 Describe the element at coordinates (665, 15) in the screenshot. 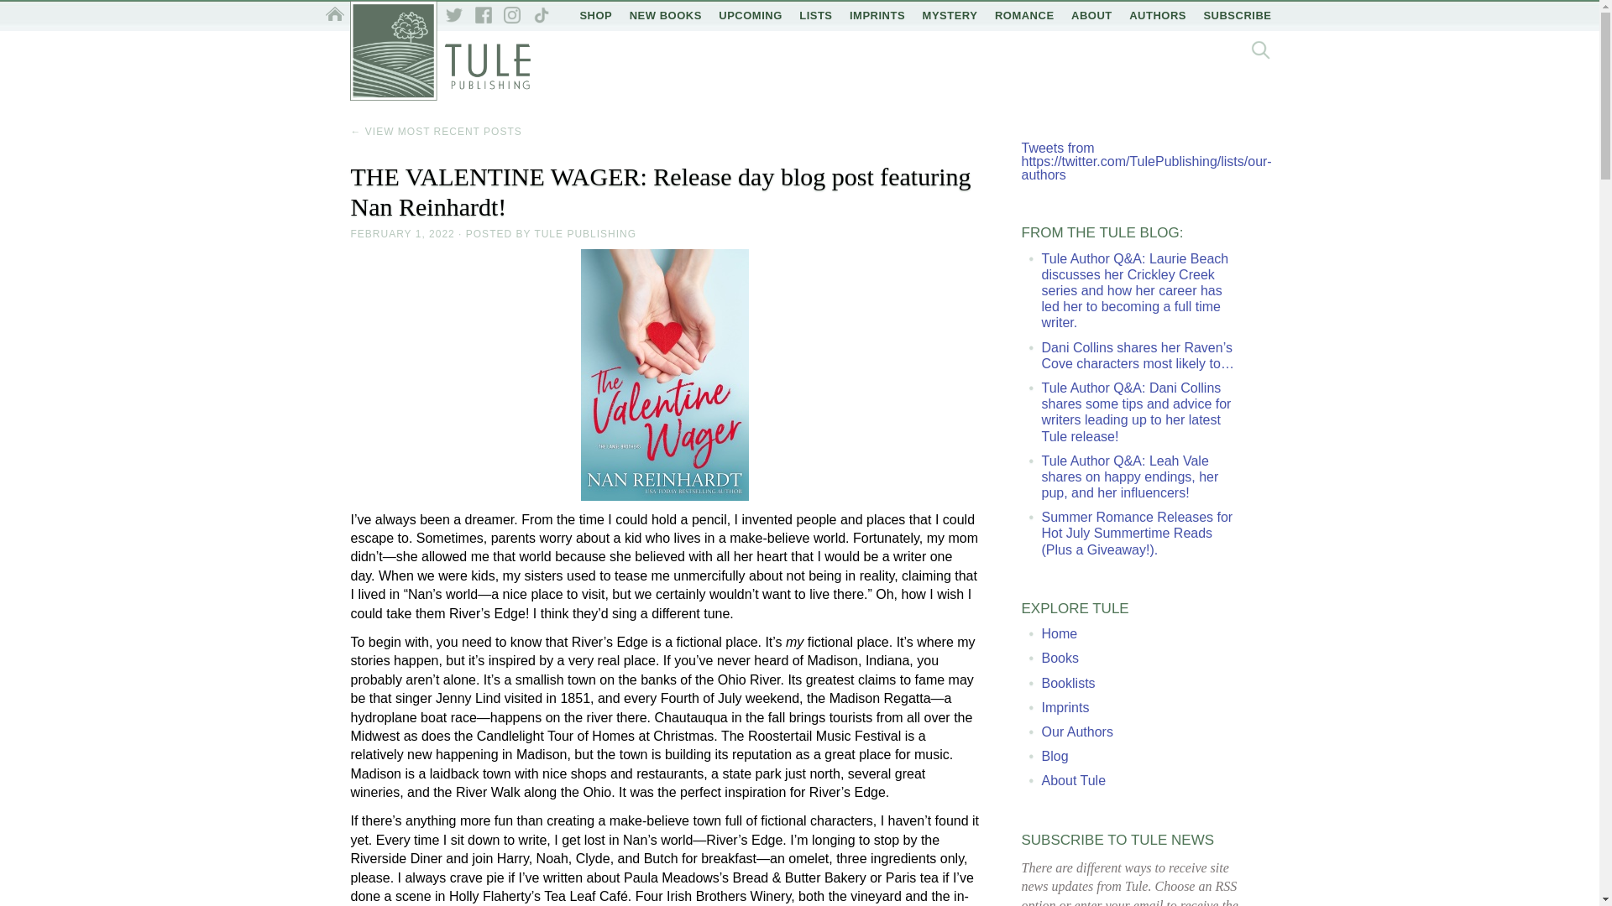

I see `NEW BOOKS` at that location.